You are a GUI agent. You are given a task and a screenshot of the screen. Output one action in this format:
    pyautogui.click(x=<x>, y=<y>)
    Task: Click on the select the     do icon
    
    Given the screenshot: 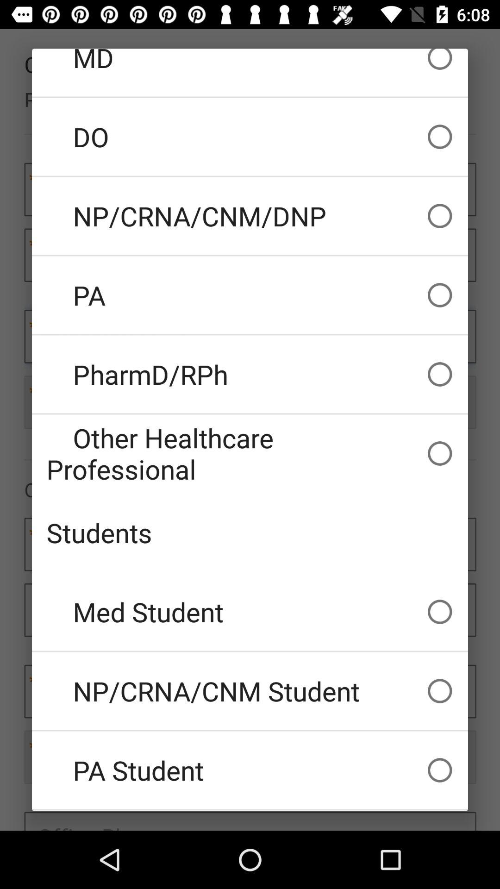 What is the action you would take?
    pyautogui.click(x=250, y=137)
    